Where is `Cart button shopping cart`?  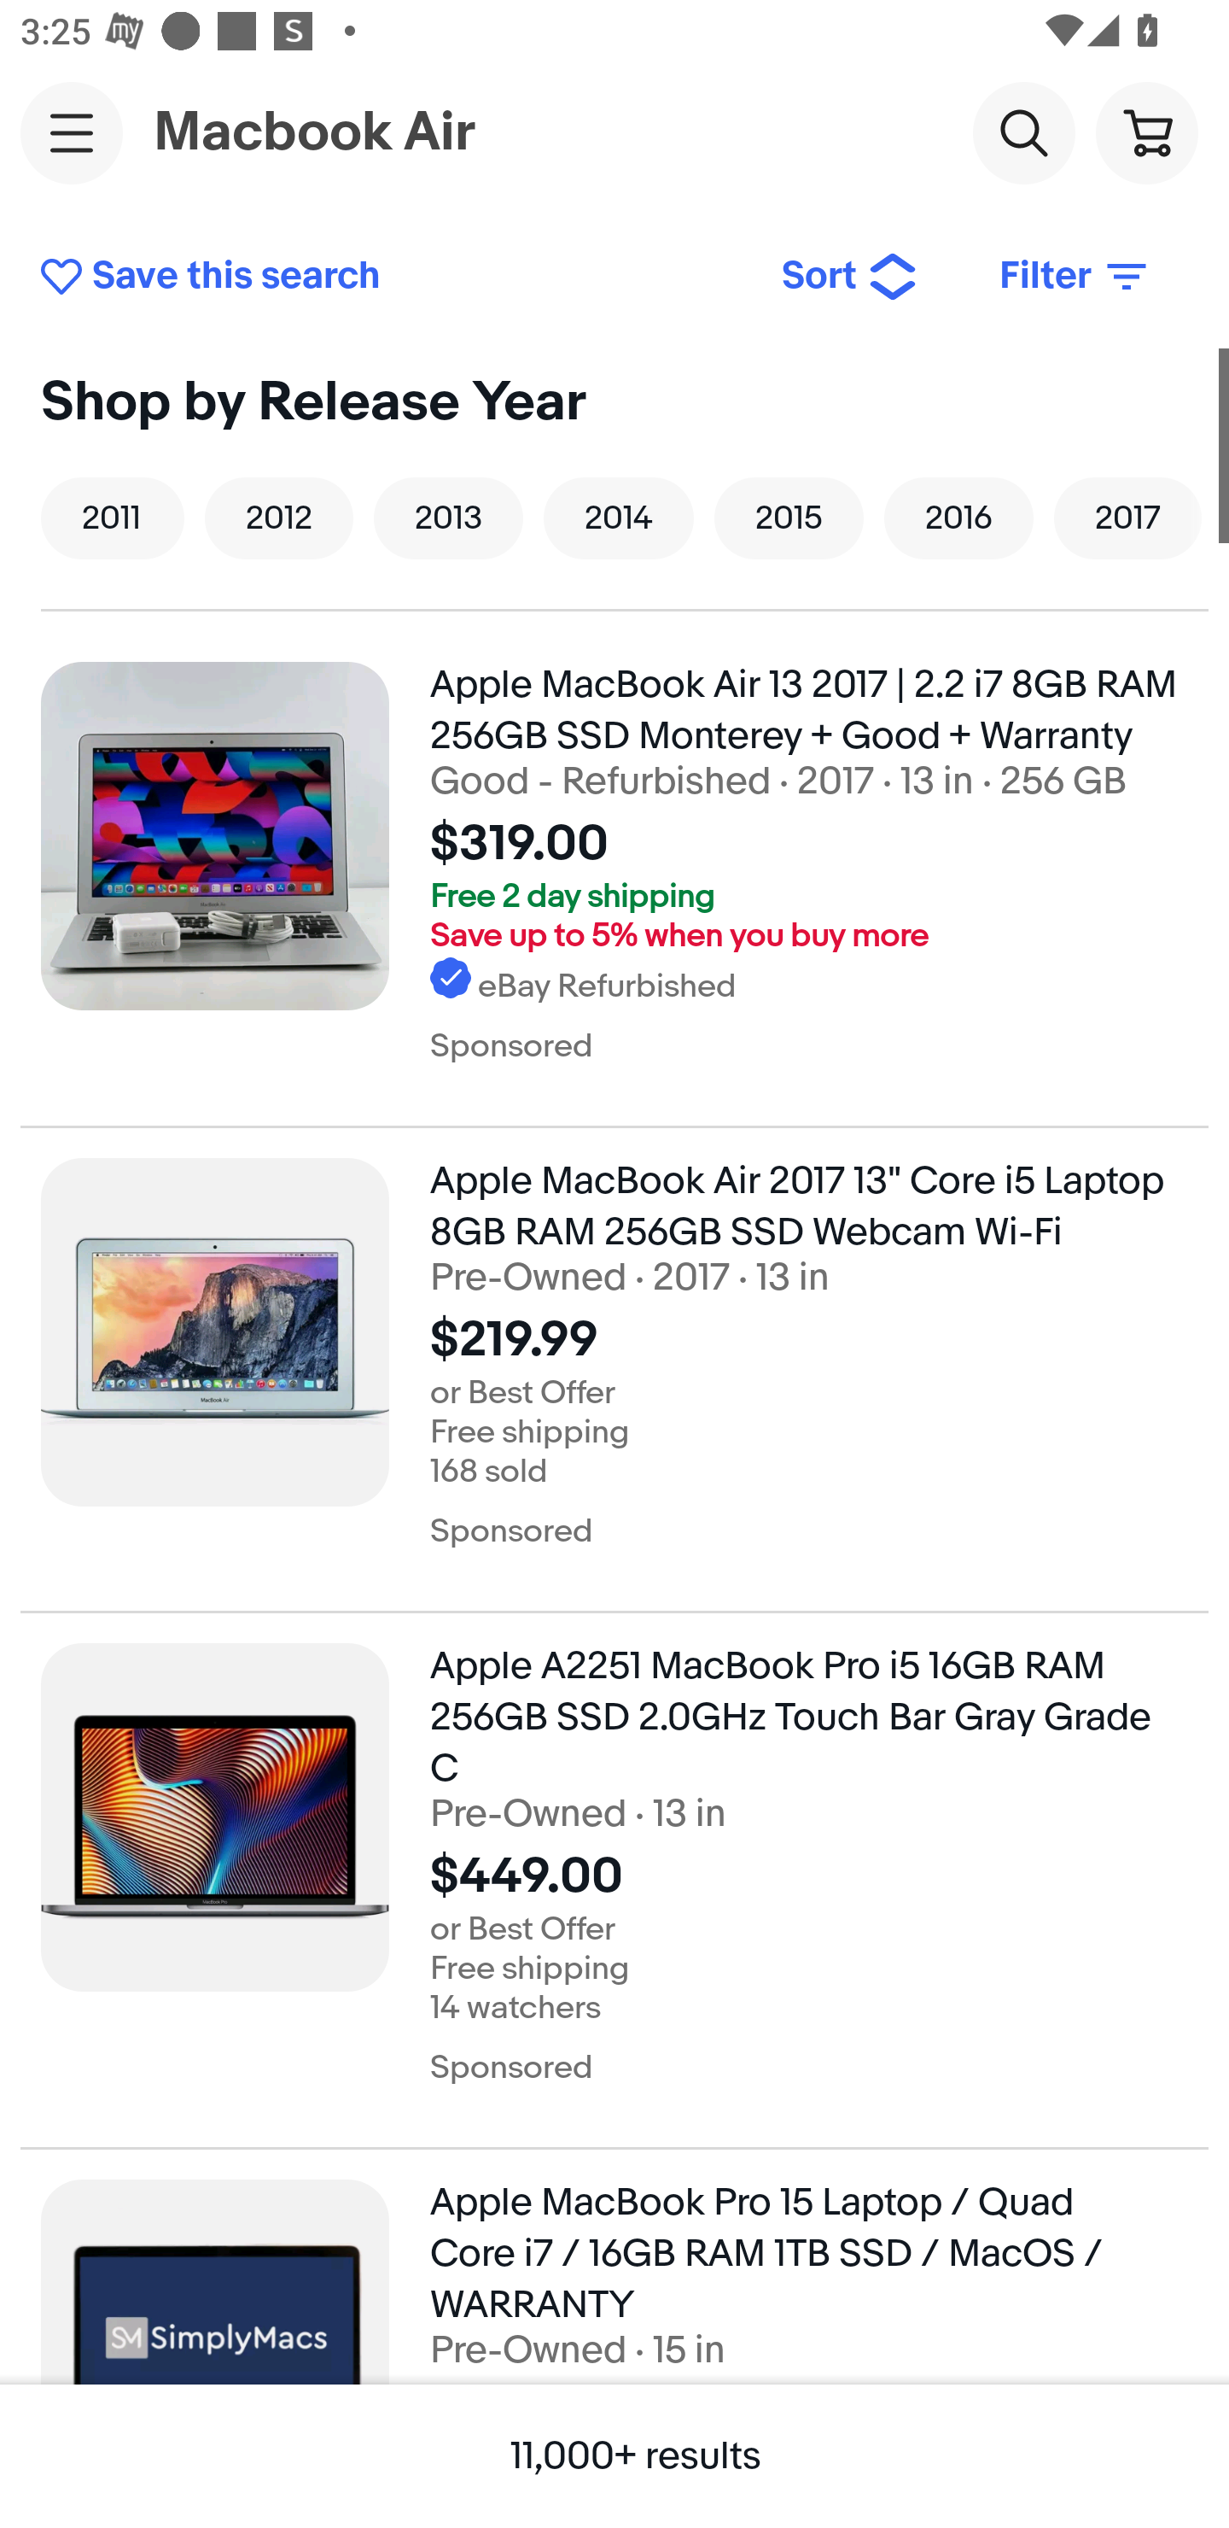
Cart button shopping cart is located at coordinates (1146, 132).